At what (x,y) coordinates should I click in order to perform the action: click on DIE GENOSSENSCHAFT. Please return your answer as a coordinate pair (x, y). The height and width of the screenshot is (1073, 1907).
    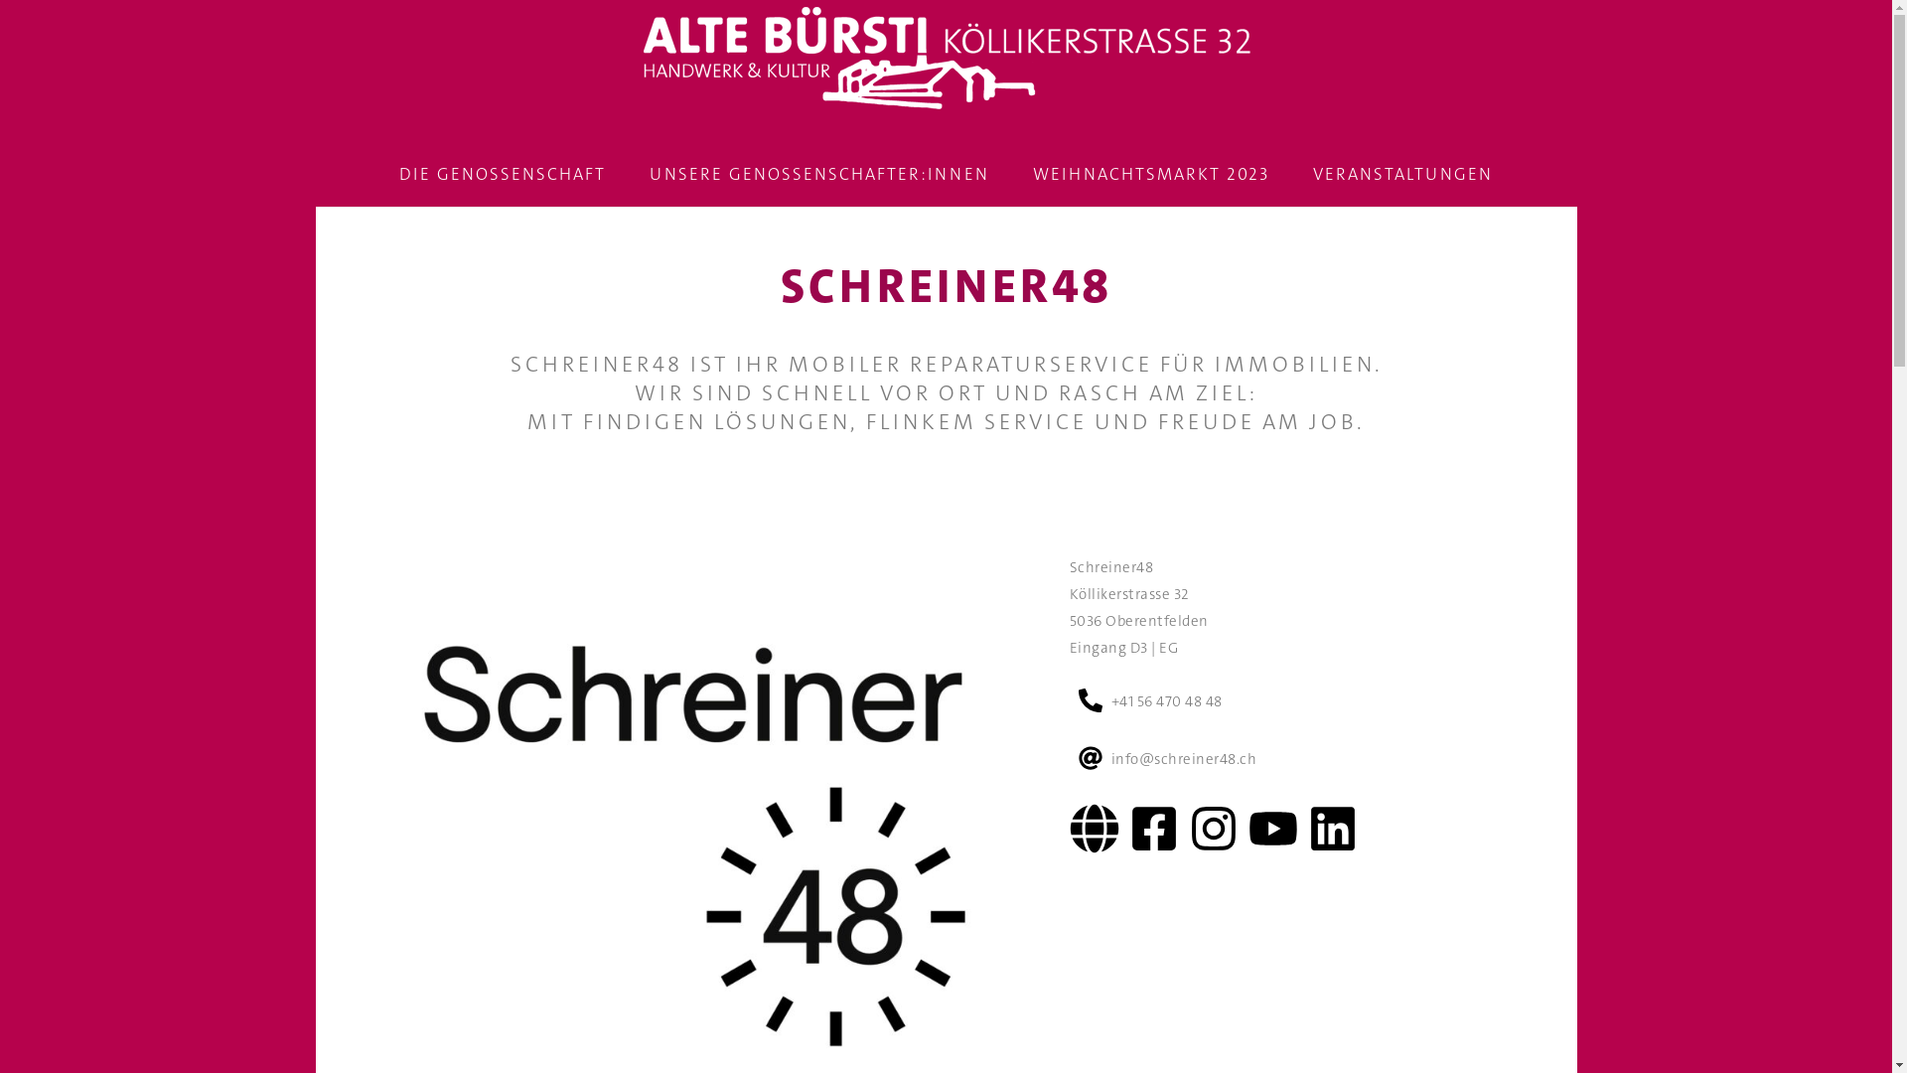
    Looking at the image, I should click on (503, 175).